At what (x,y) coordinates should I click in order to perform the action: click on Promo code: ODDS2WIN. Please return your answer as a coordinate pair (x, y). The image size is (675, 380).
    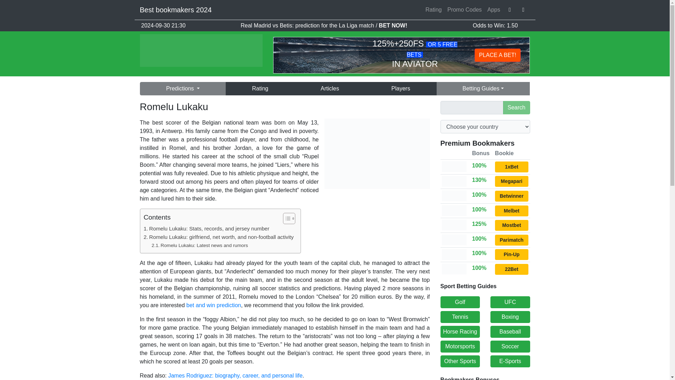
    Looking at the image, I should click on (512, 225).